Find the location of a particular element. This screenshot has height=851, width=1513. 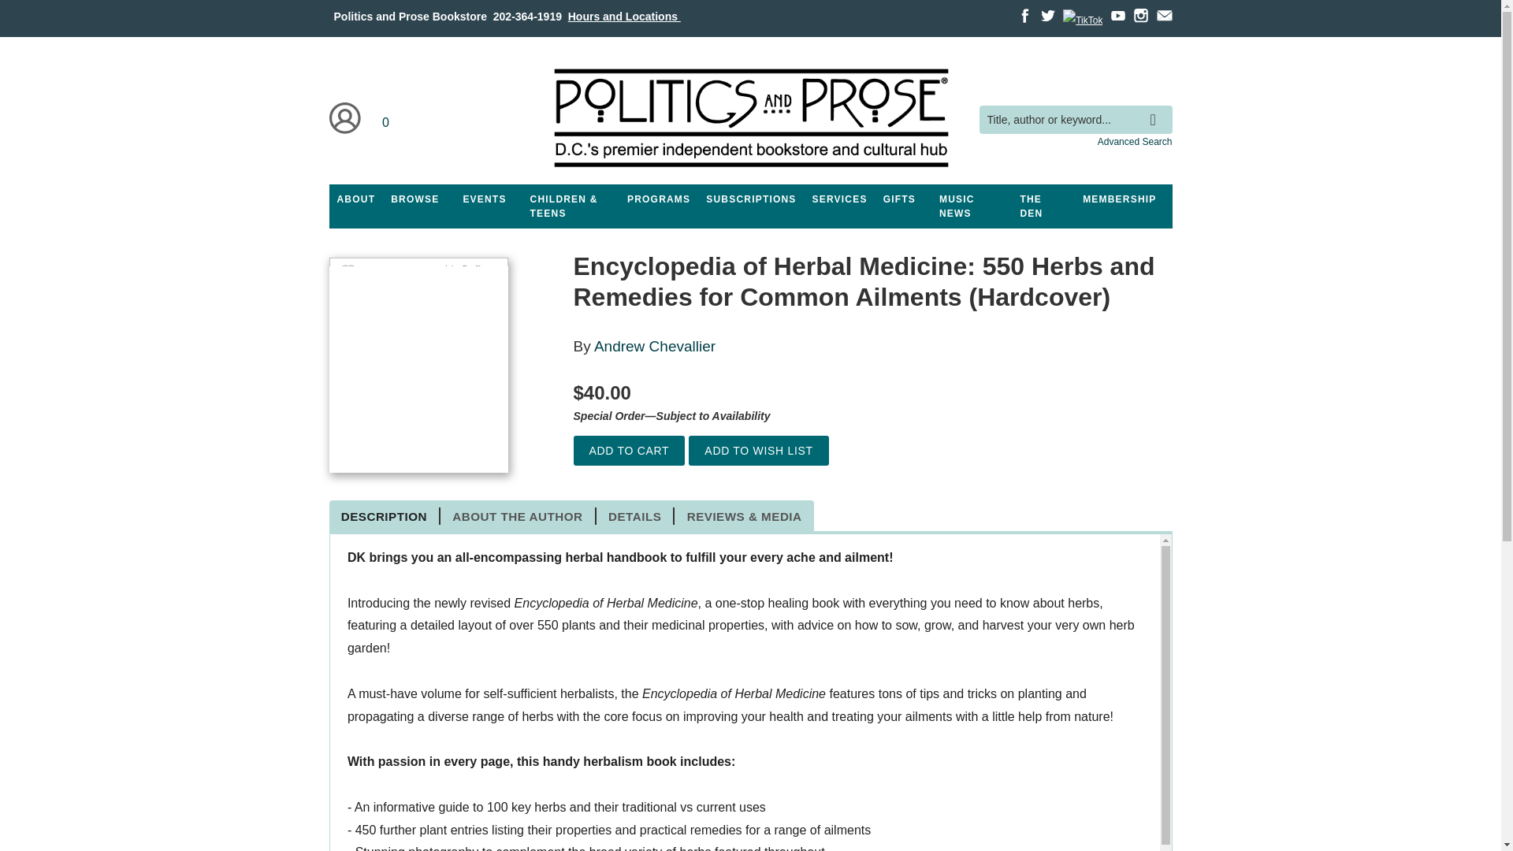

Advanced Search is located at coordinates (1135, 141).